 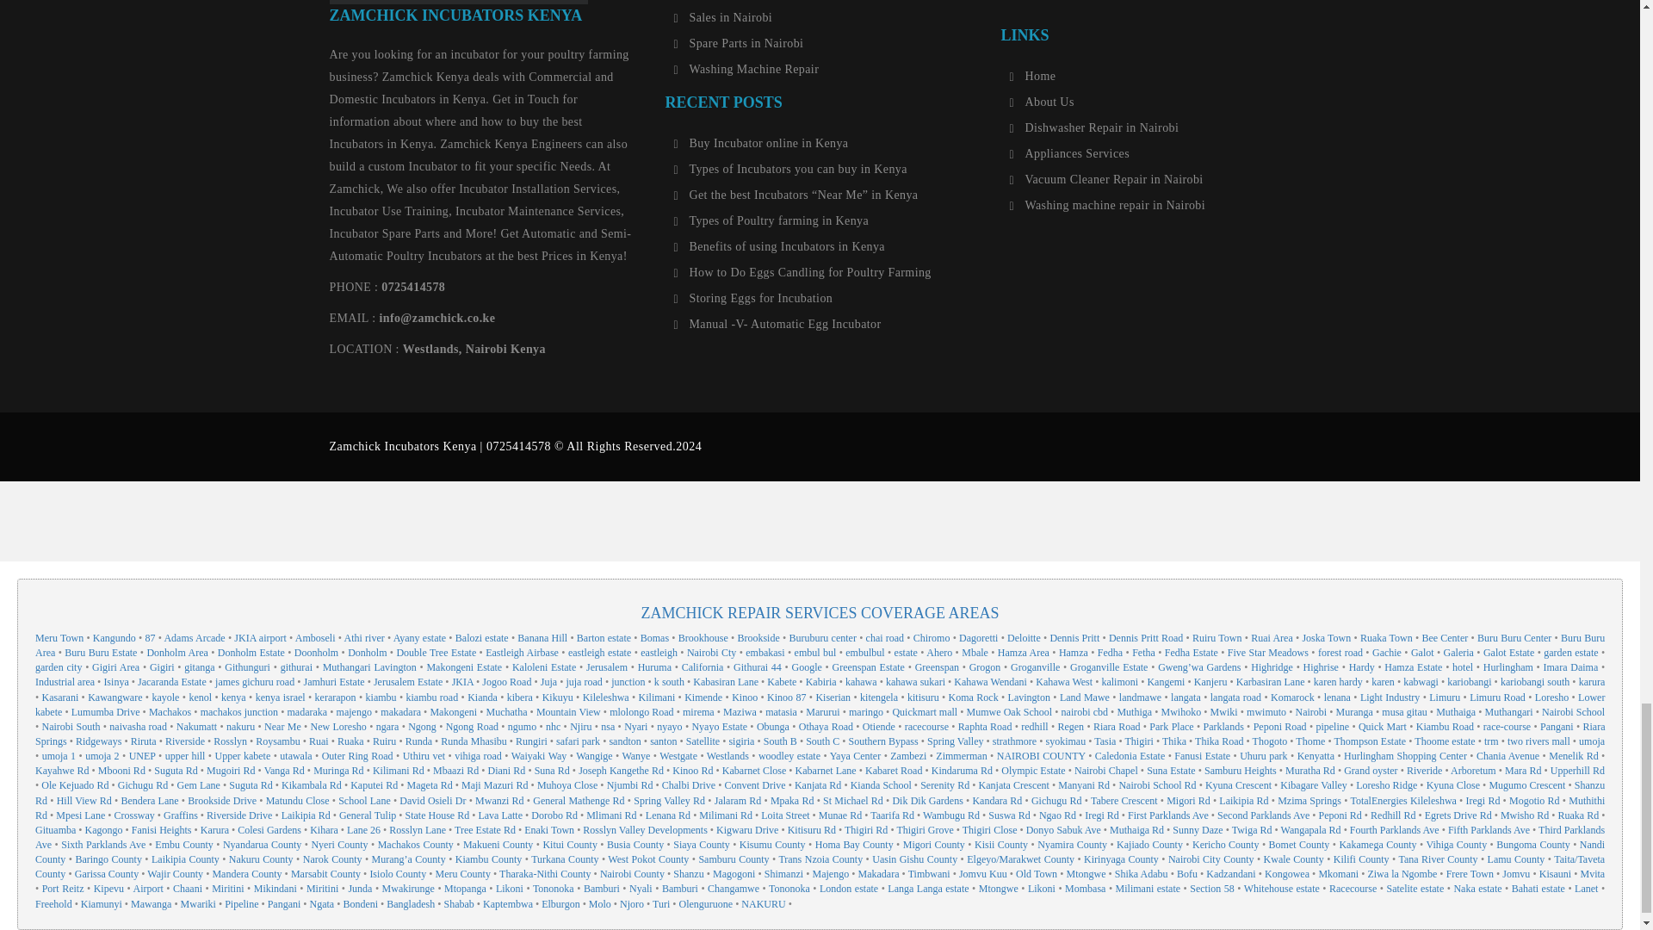 What do you see at coordinates (752, 299) in the screenshot?
I see `Storing Eggs for Incubation` at bounding box center [752, 299].